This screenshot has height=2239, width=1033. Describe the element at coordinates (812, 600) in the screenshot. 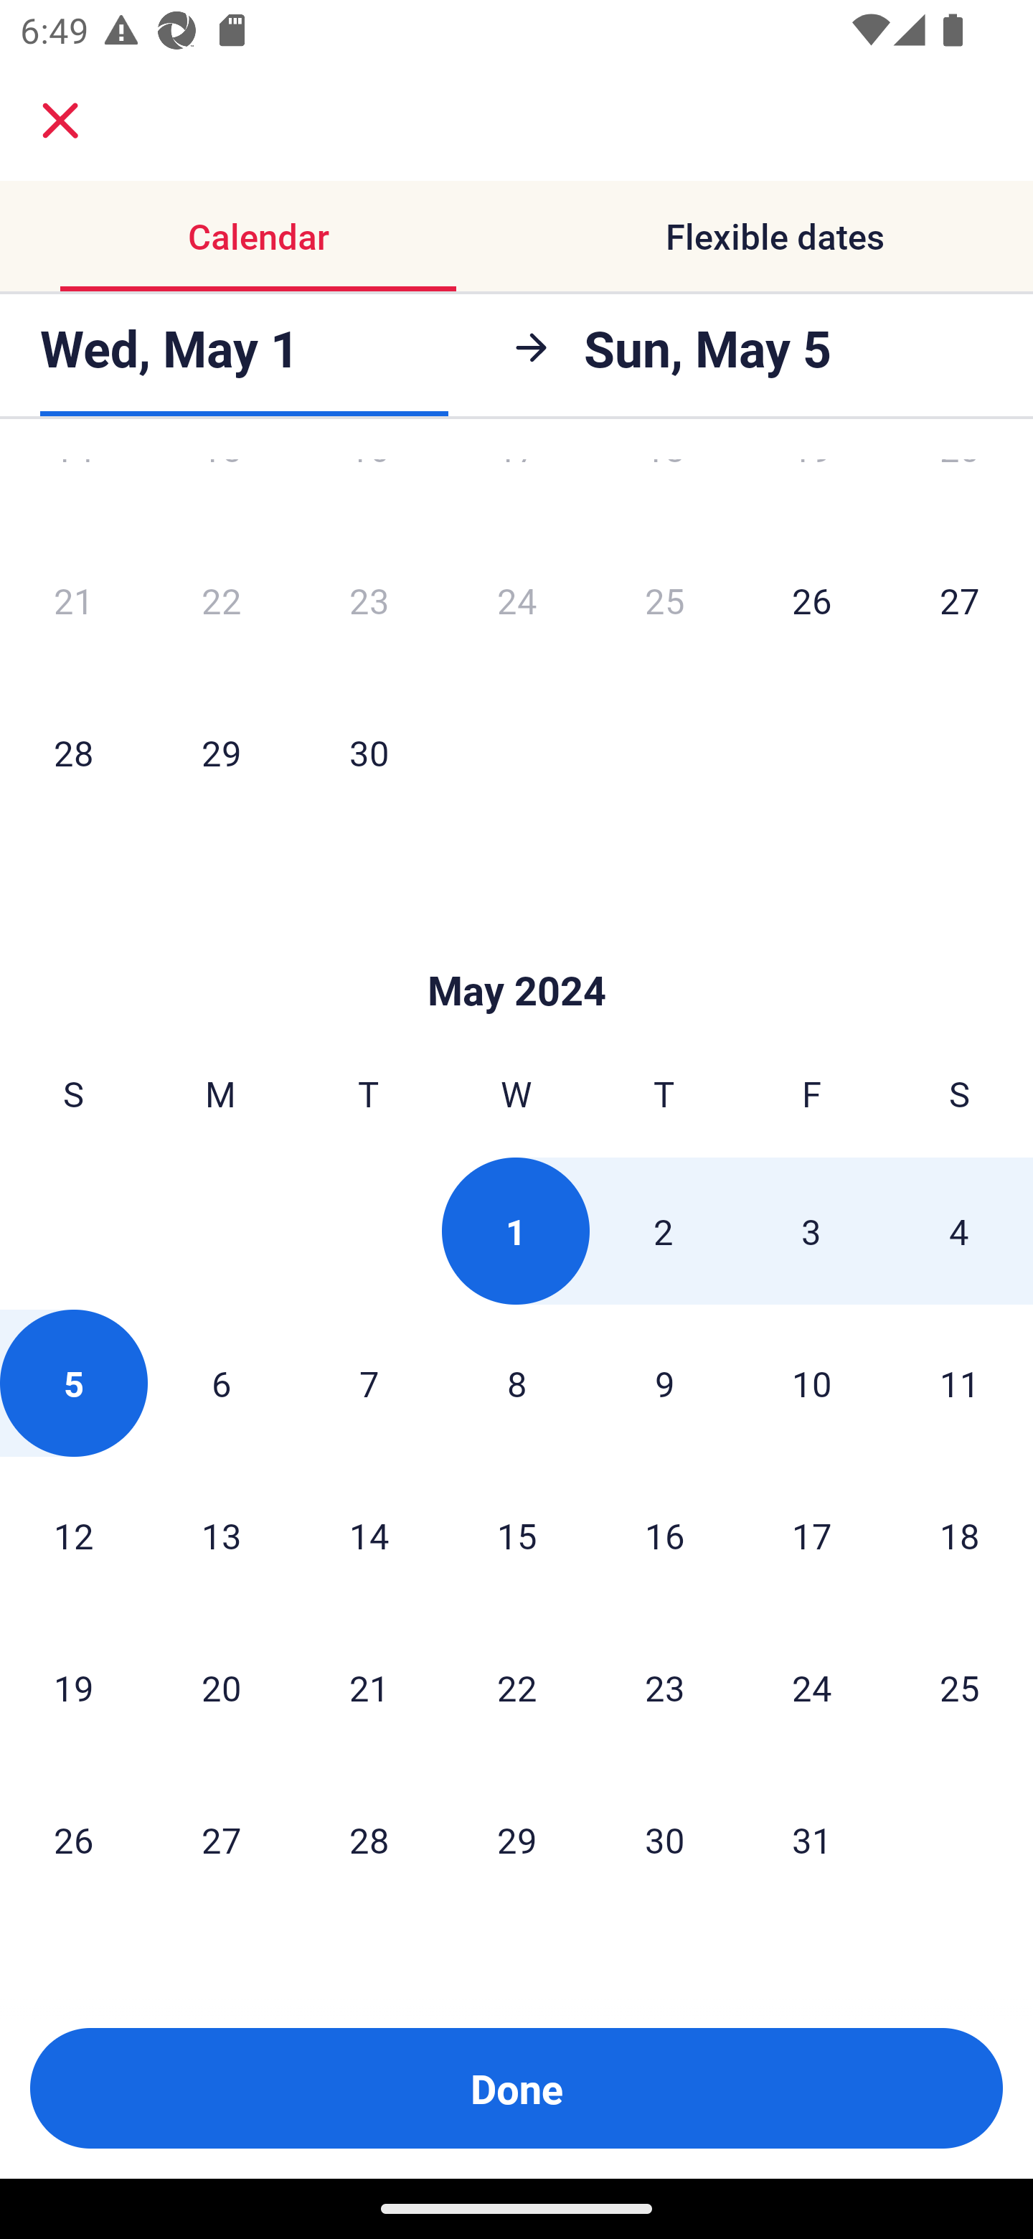

I see `26 Friday, April 26, 2024` at that location.